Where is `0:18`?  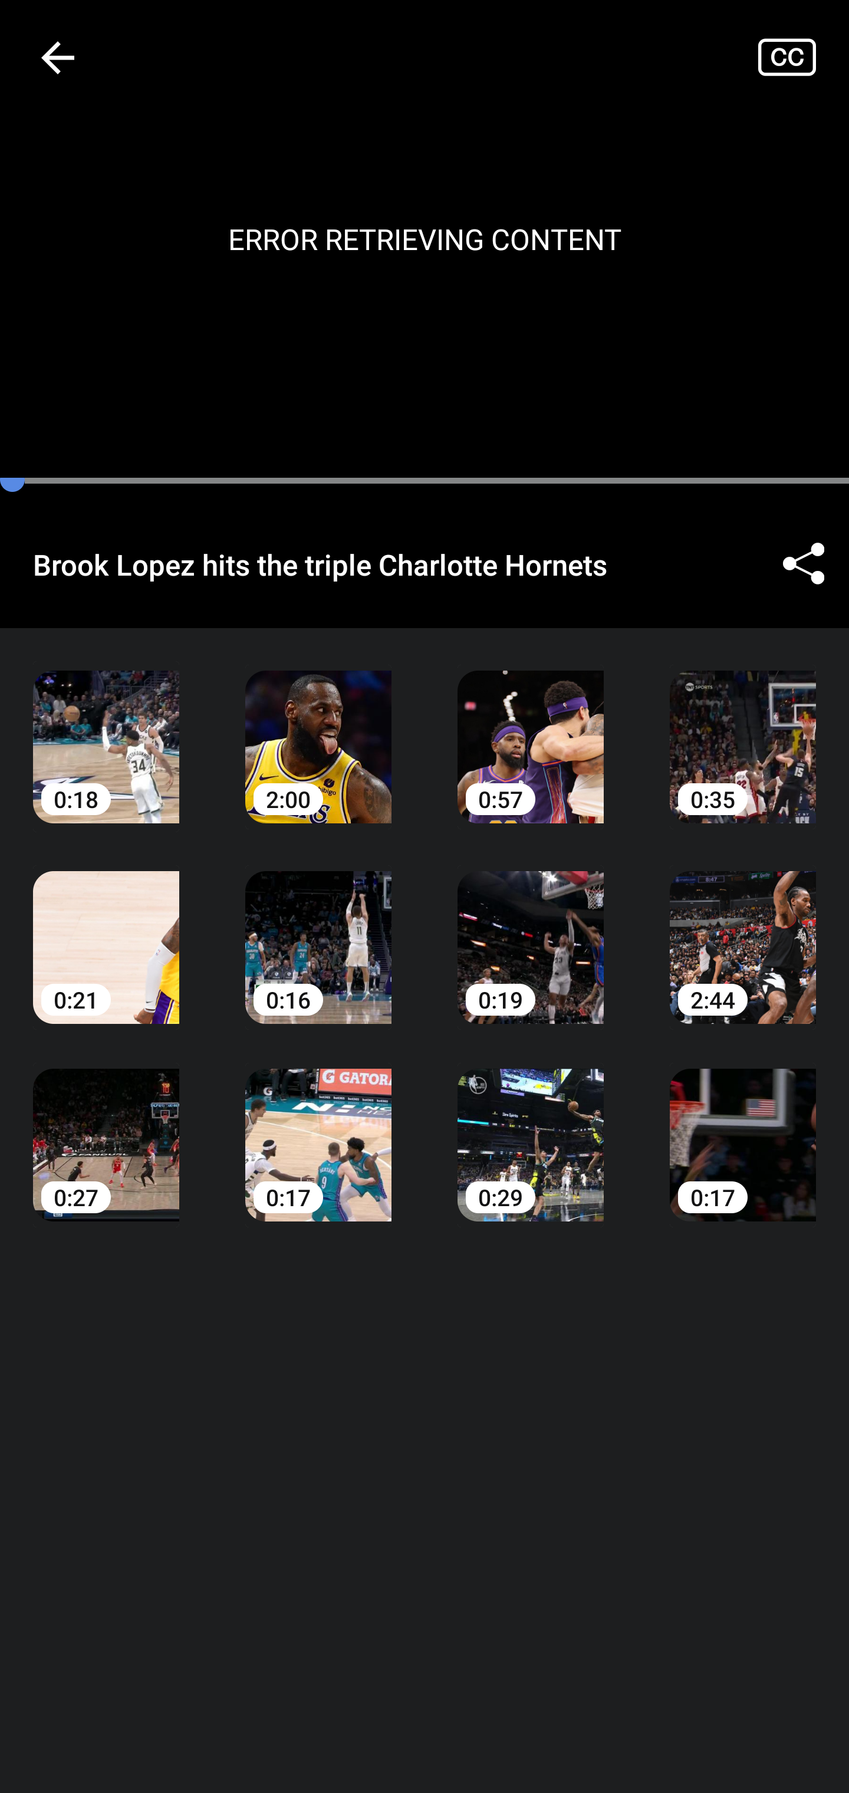
0:18 is located at coordinates (106, 730).